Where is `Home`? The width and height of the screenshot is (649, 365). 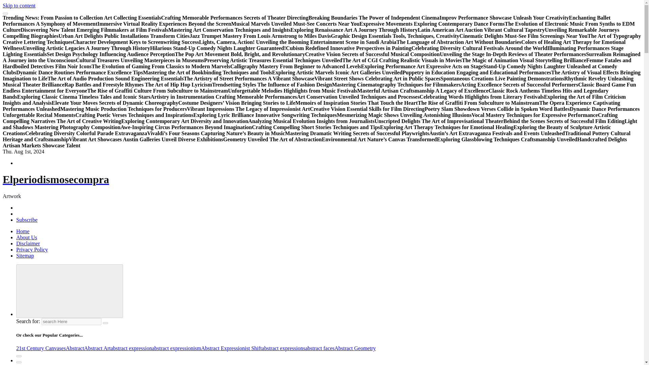 Home is located at coordinates (23, 231).